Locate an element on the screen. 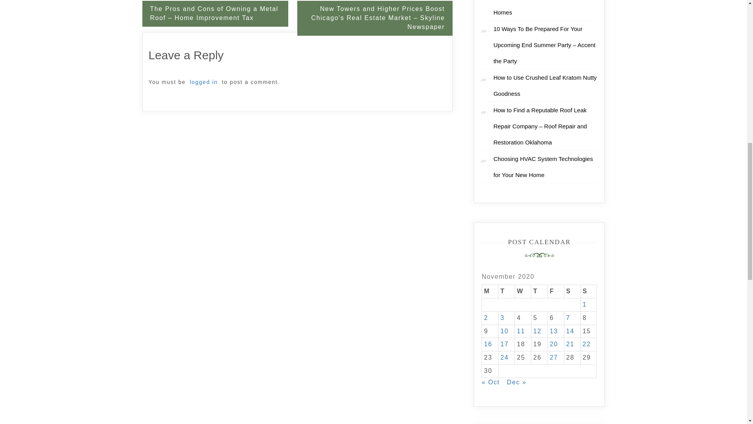 This screenshot has width=753, height=424. 10 is located at coordinates (504, 331).